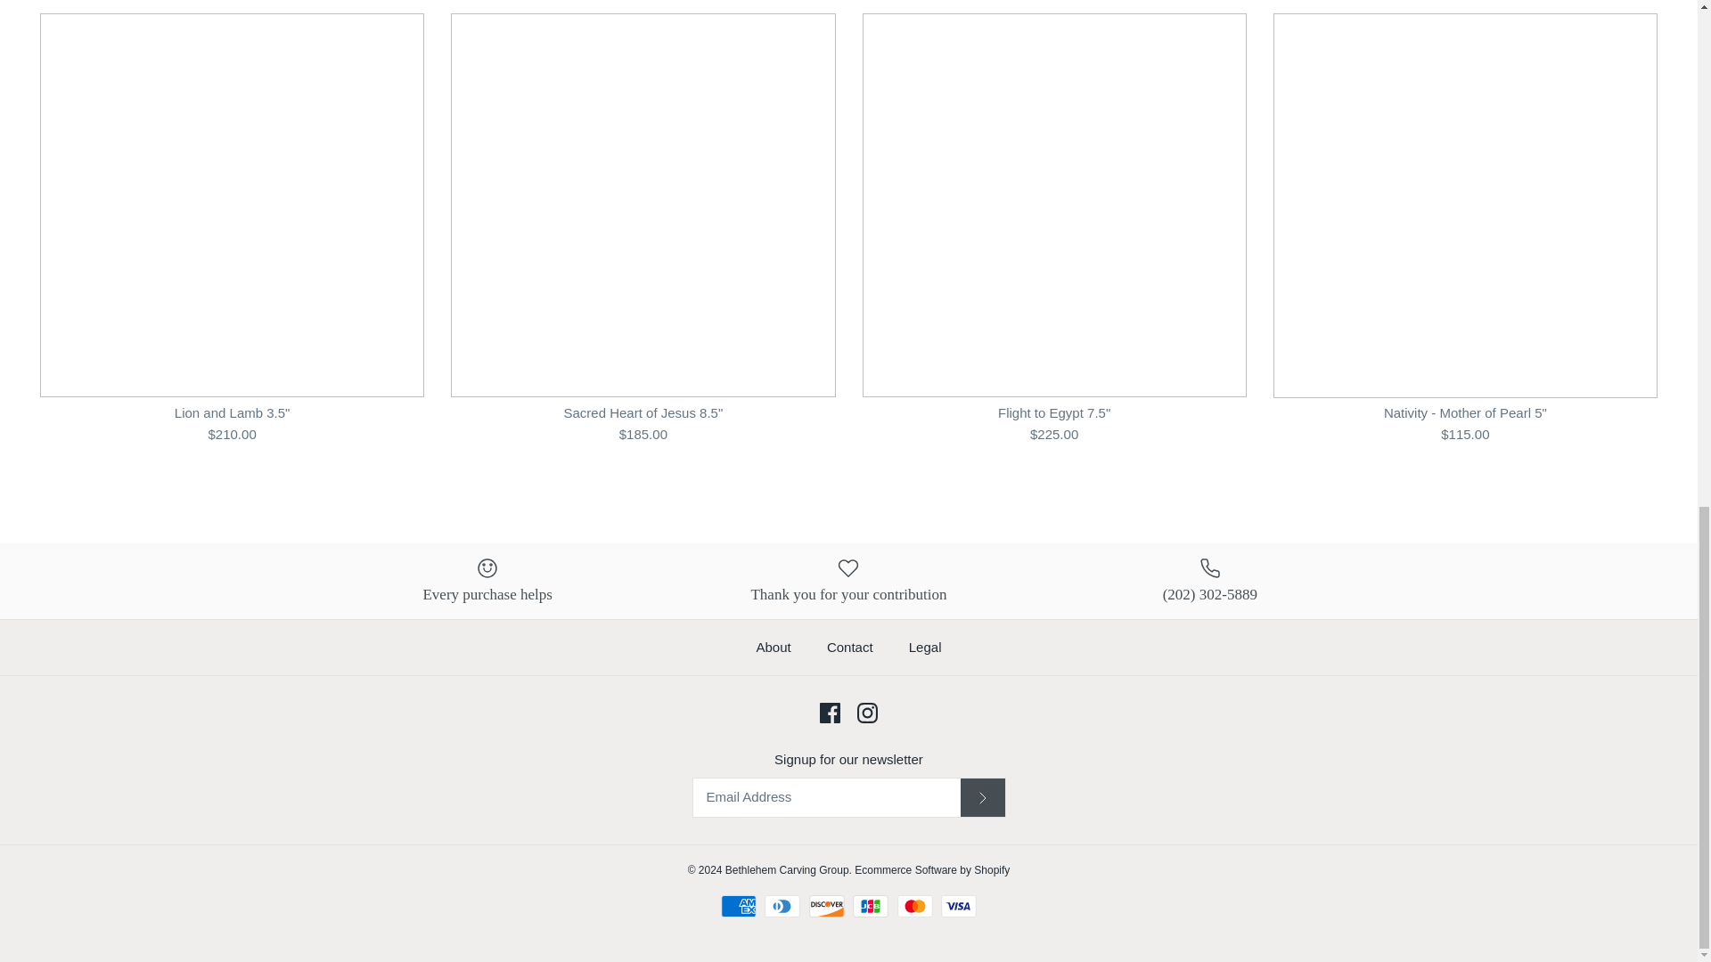  What do you see at coordinates (738, 907) in the screenshot?
I see `American Express` at bounding box center [738, 907].